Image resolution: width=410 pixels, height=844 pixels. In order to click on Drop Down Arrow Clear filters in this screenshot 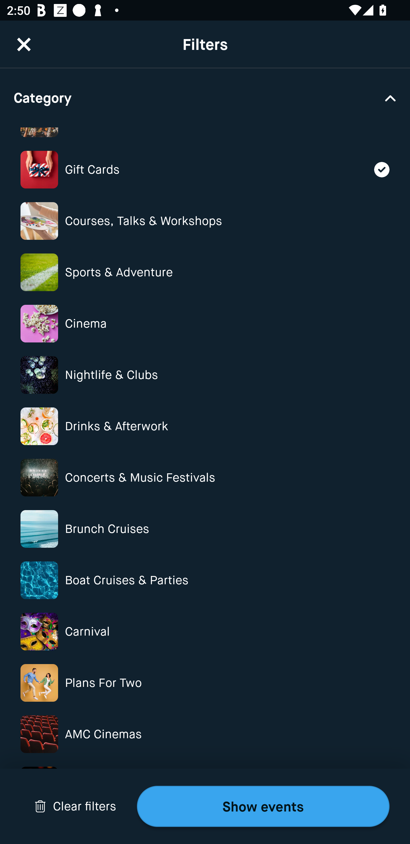, I will do `click(75, 806)`.